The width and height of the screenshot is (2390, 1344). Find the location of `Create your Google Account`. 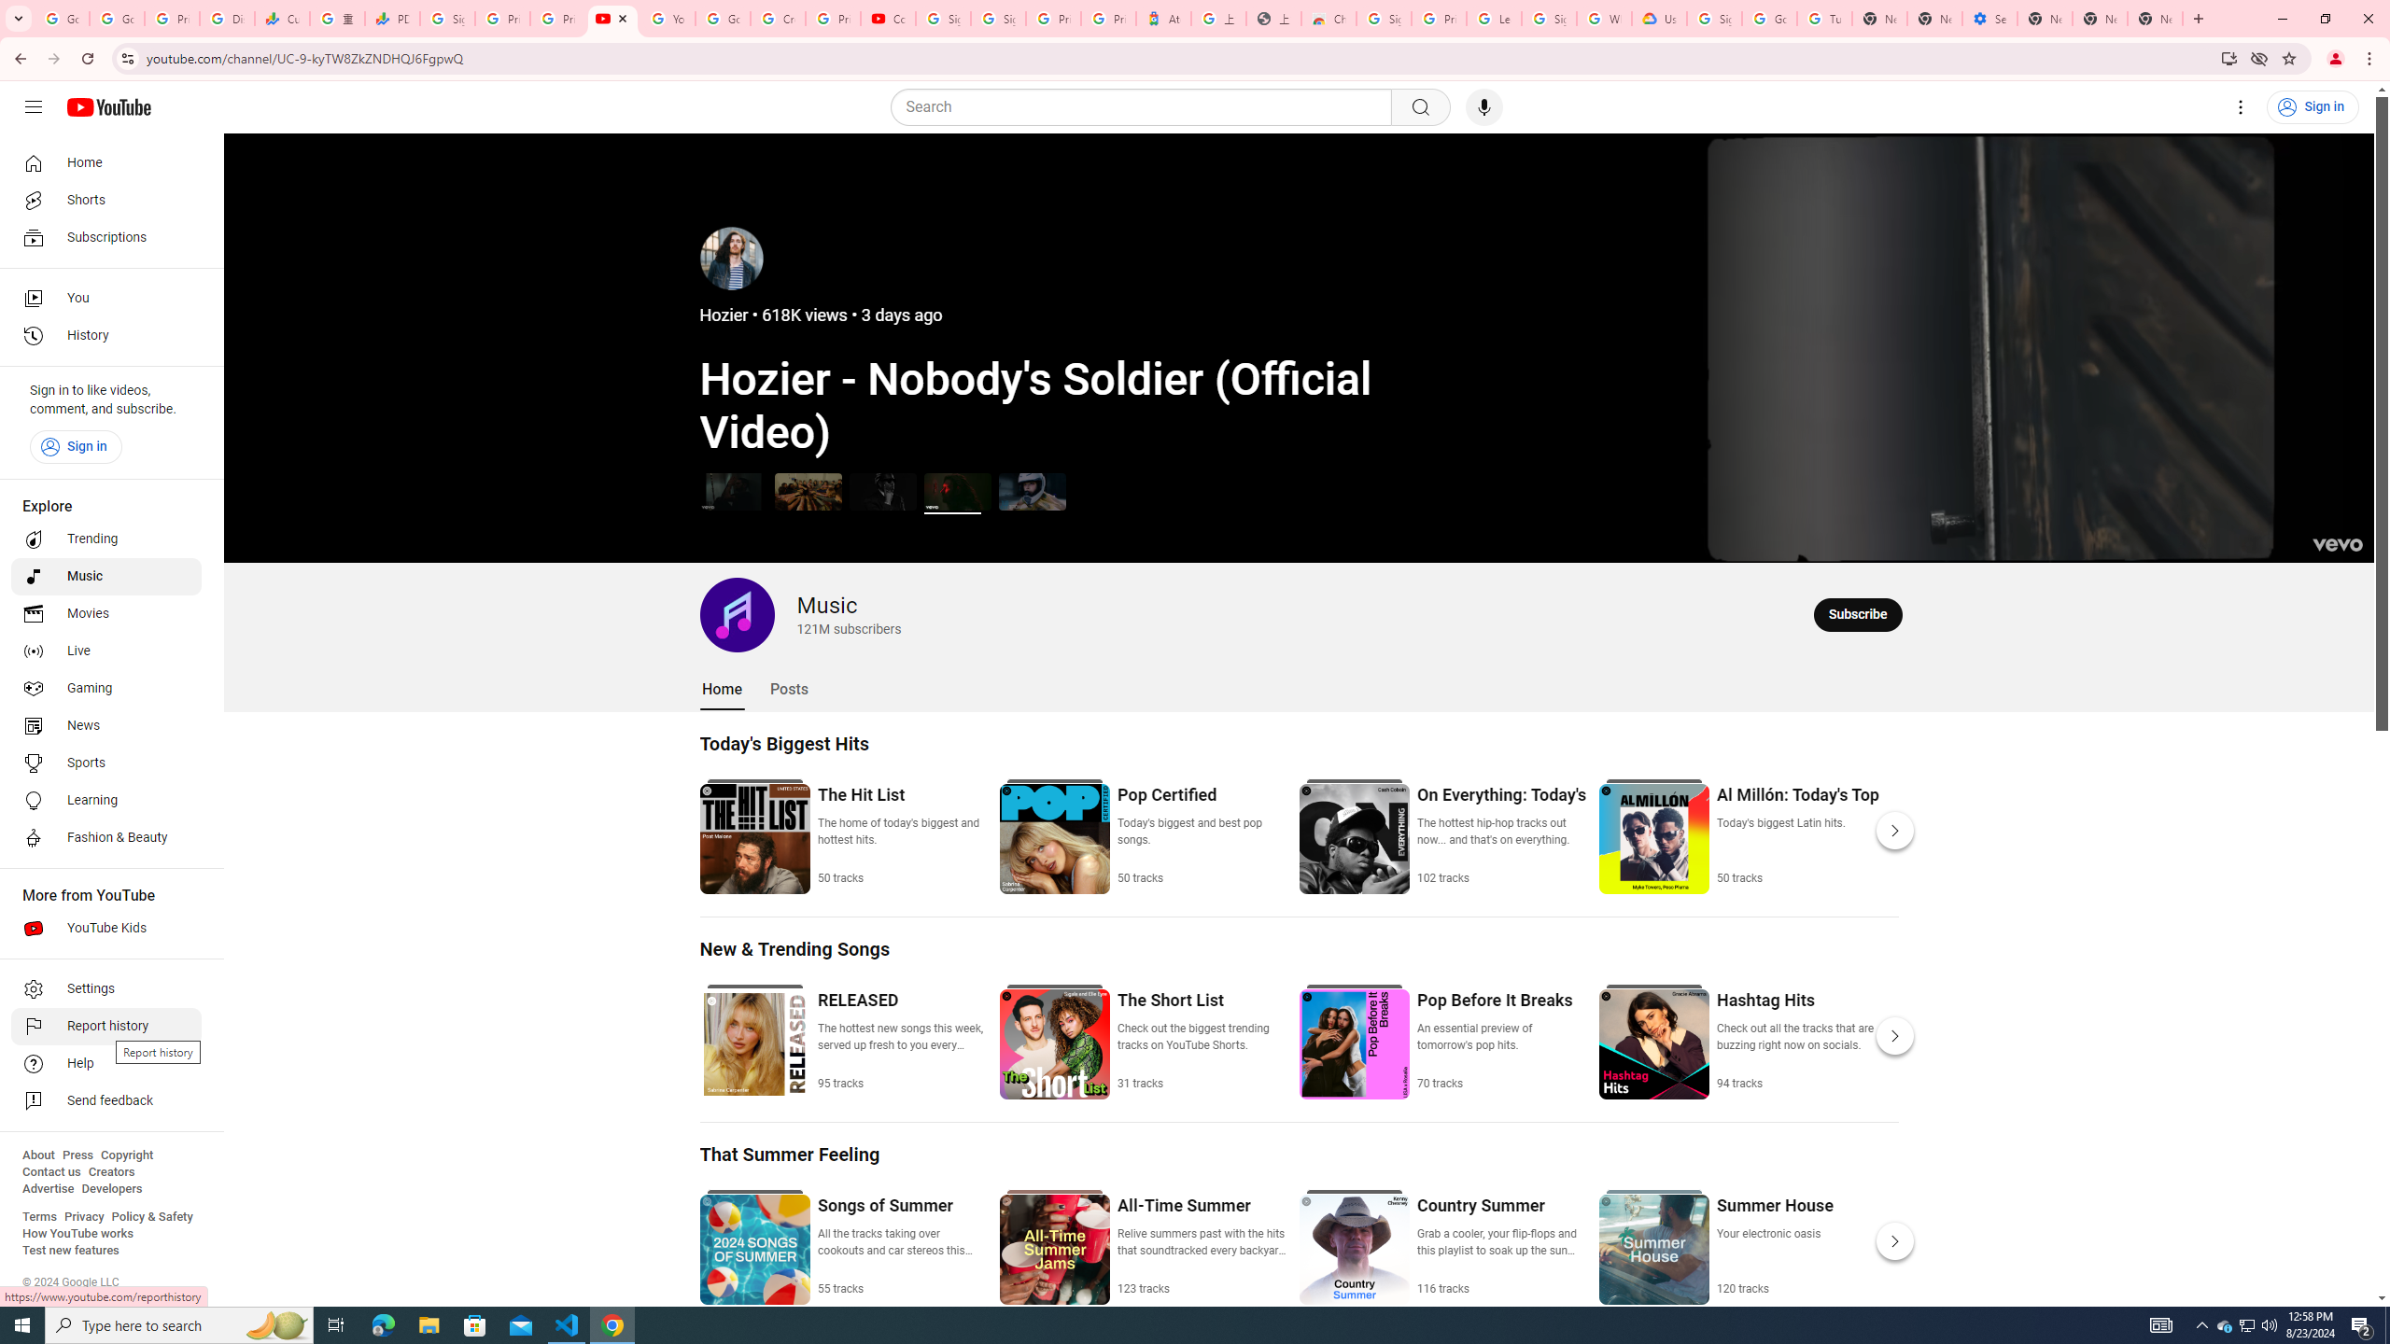

Create your Google Account is located at coordinates (779, 19).